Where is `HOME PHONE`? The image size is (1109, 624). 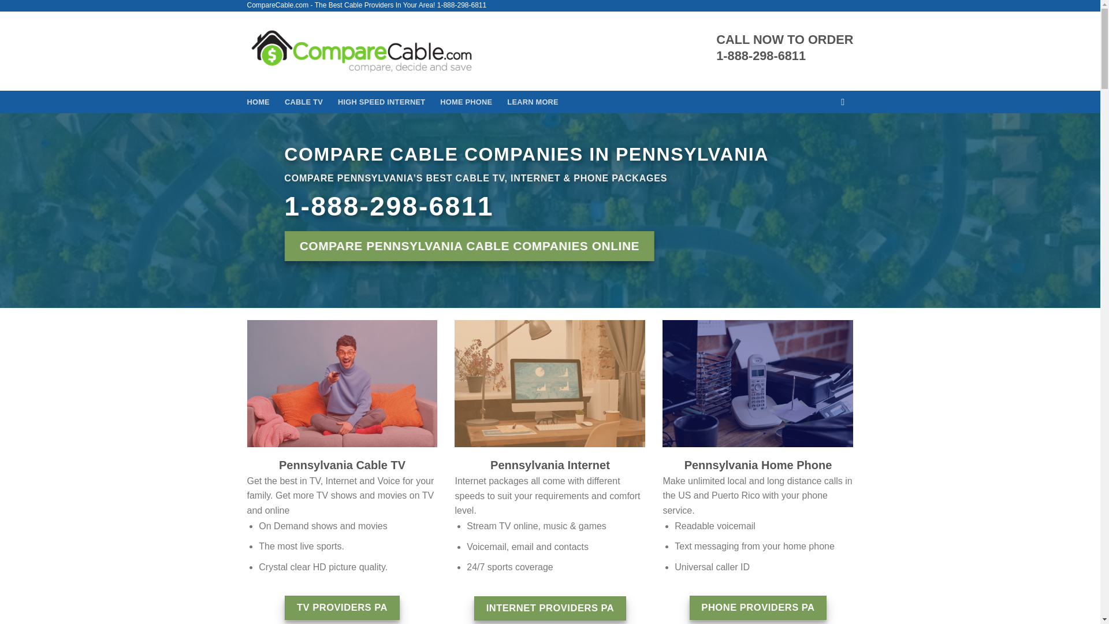
HOME PHONE is located at coordinates (466, 102).